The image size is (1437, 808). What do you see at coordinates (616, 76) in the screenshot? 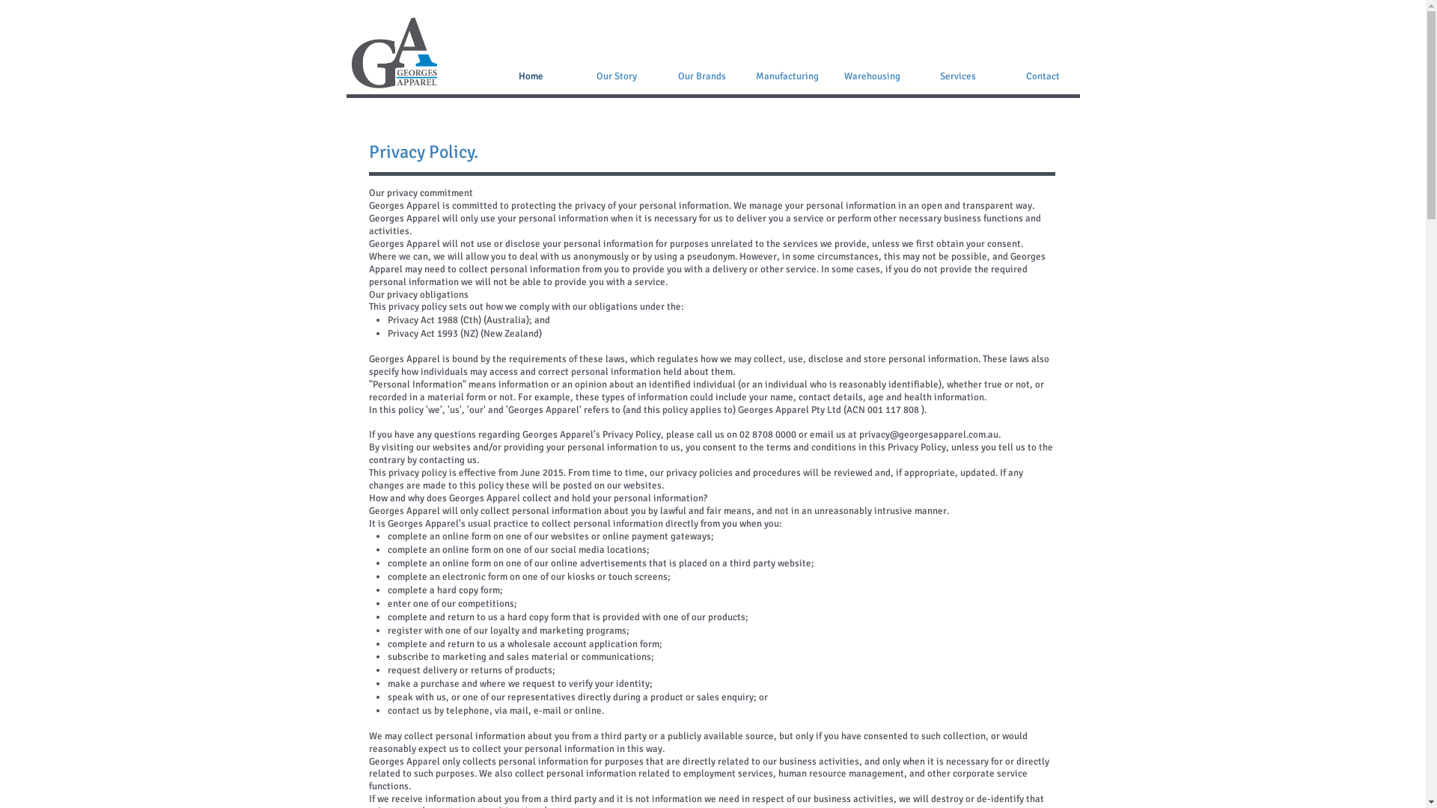
I see `Our Story` at bounding box center [616, 76].